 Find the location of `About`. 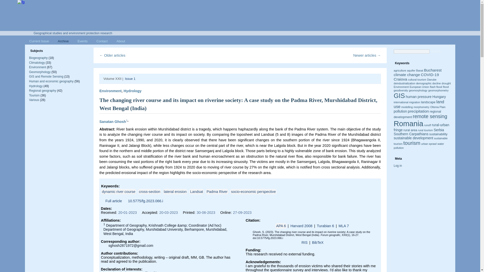

About is located at coordinates (120, 41).